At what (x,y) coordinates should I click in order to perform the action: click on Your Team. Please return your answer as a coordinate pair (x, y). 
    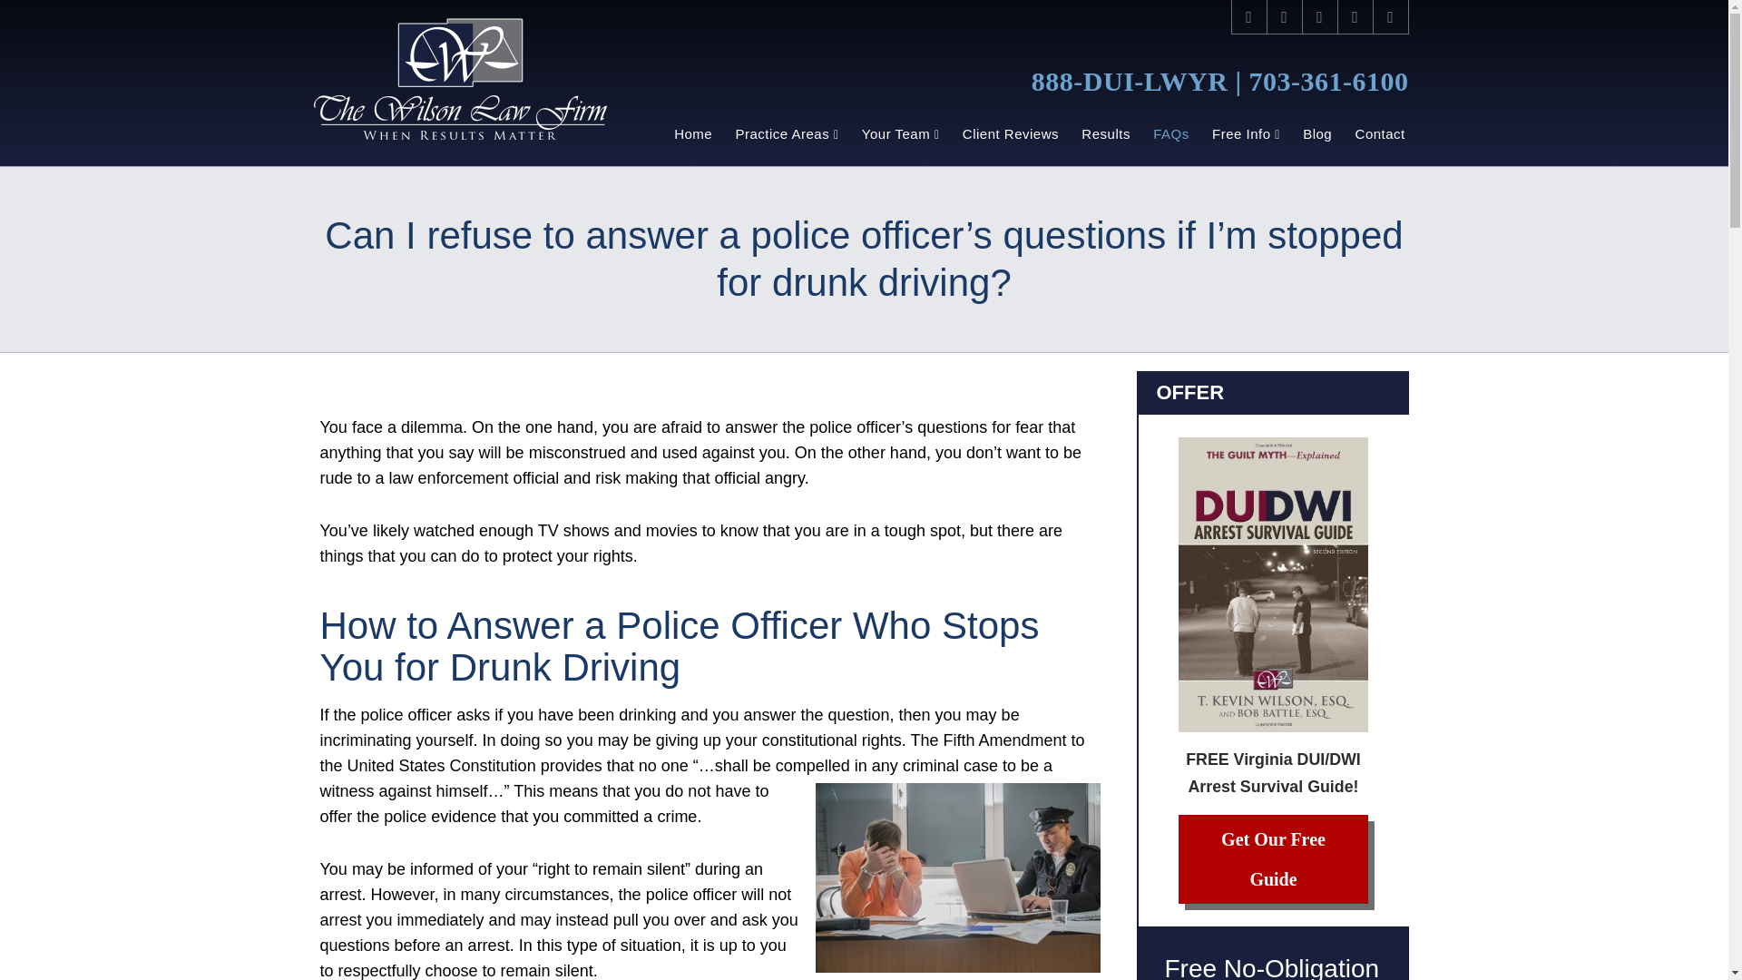
    Looking at the image, I should click on (900, 134).